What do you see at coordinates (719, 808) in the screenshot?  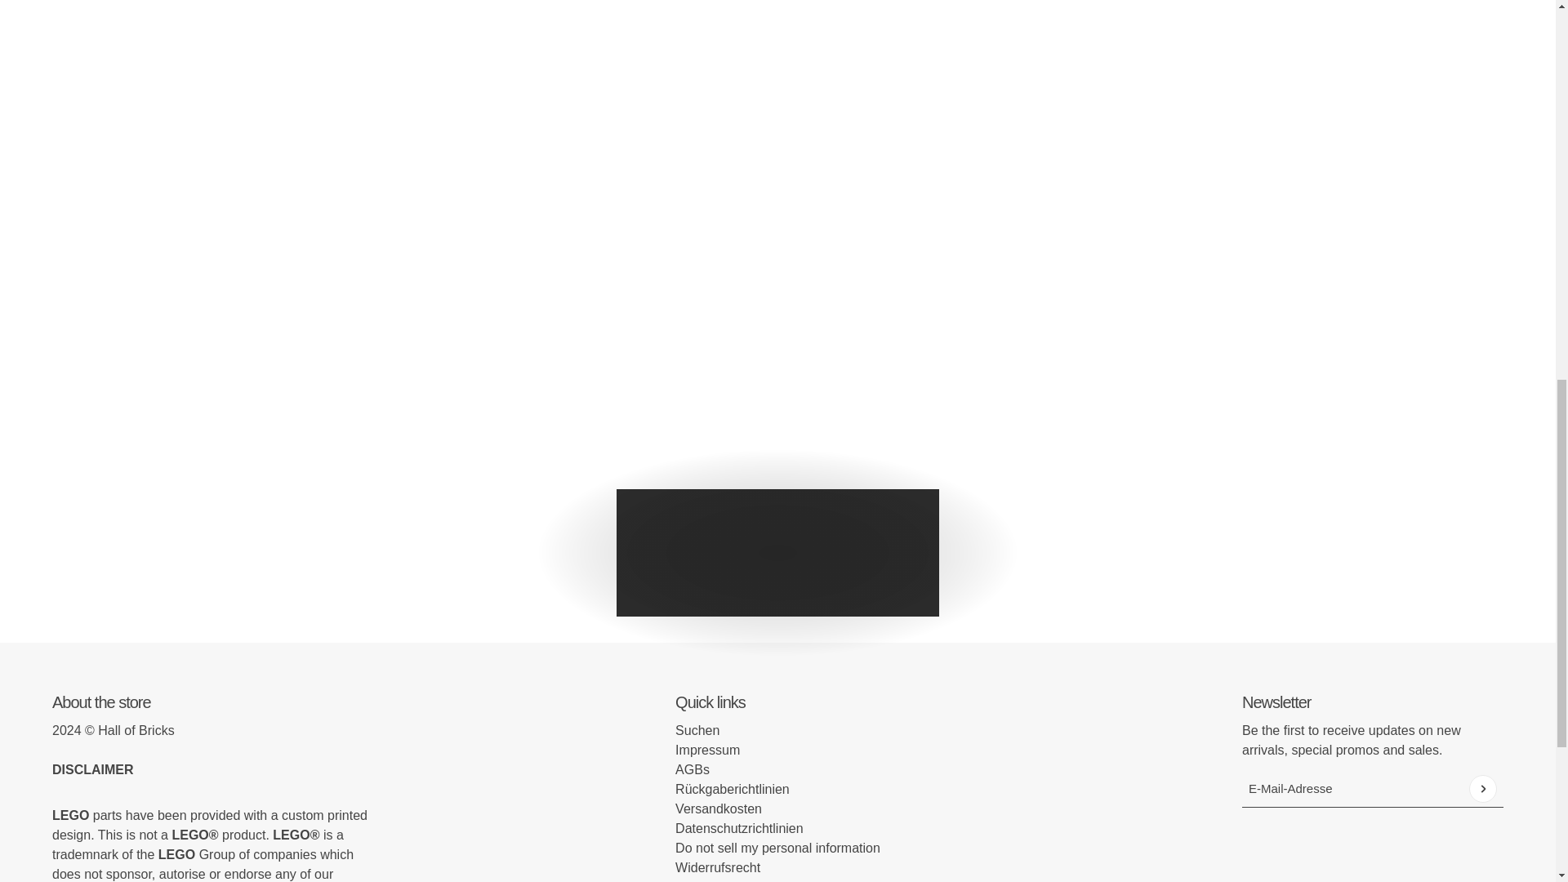 I see `Versandkosten` at bounding box center [719, 808].